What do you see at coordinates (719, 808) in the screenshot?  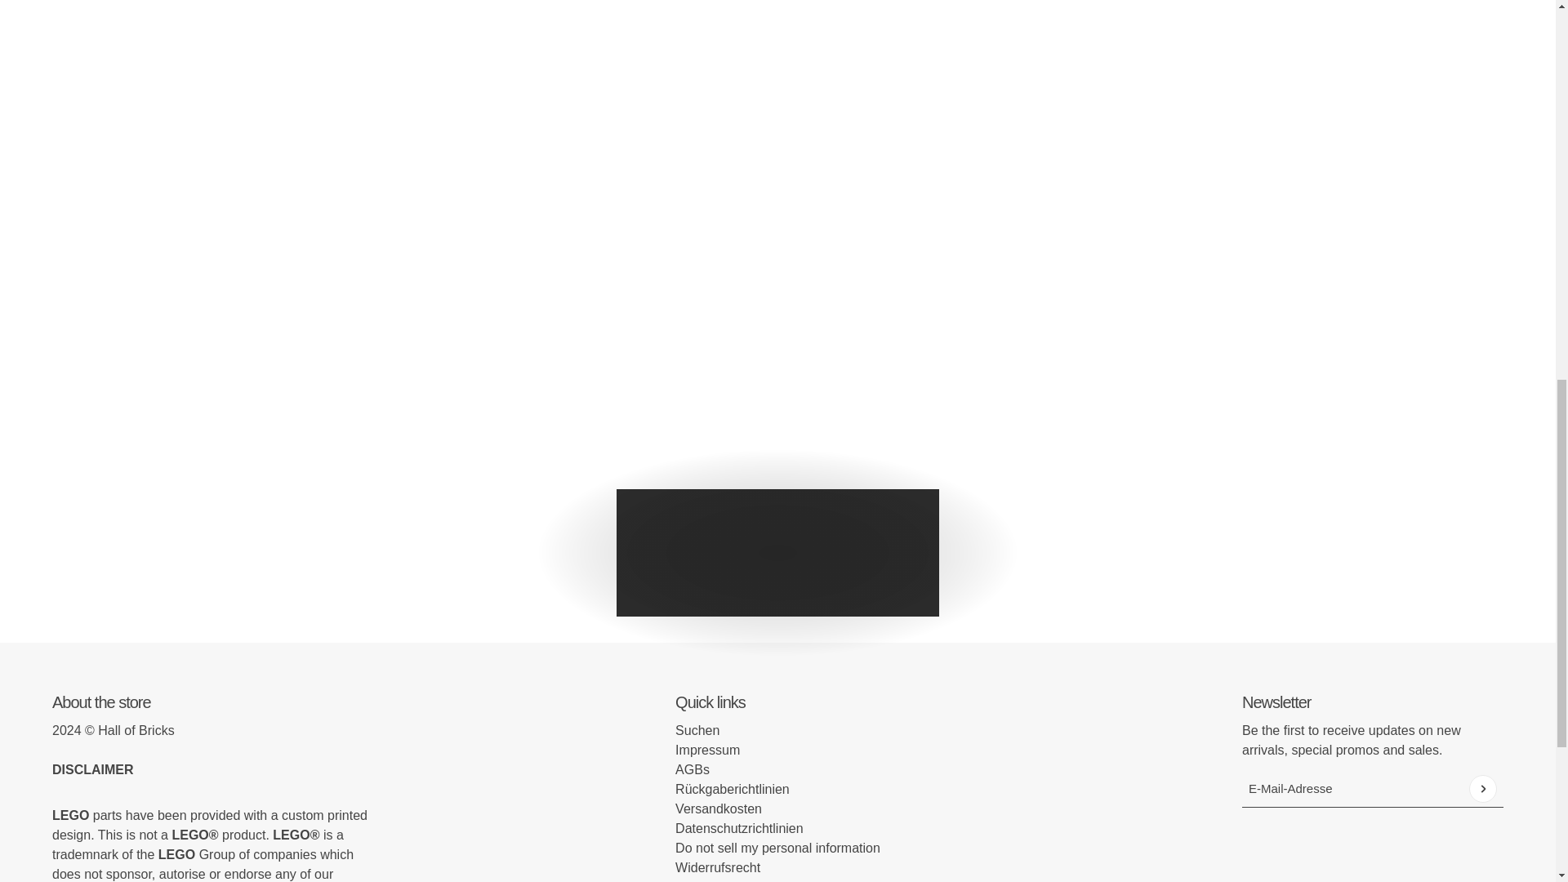 I see `Versandkosten` at bounding box center [719, 808].